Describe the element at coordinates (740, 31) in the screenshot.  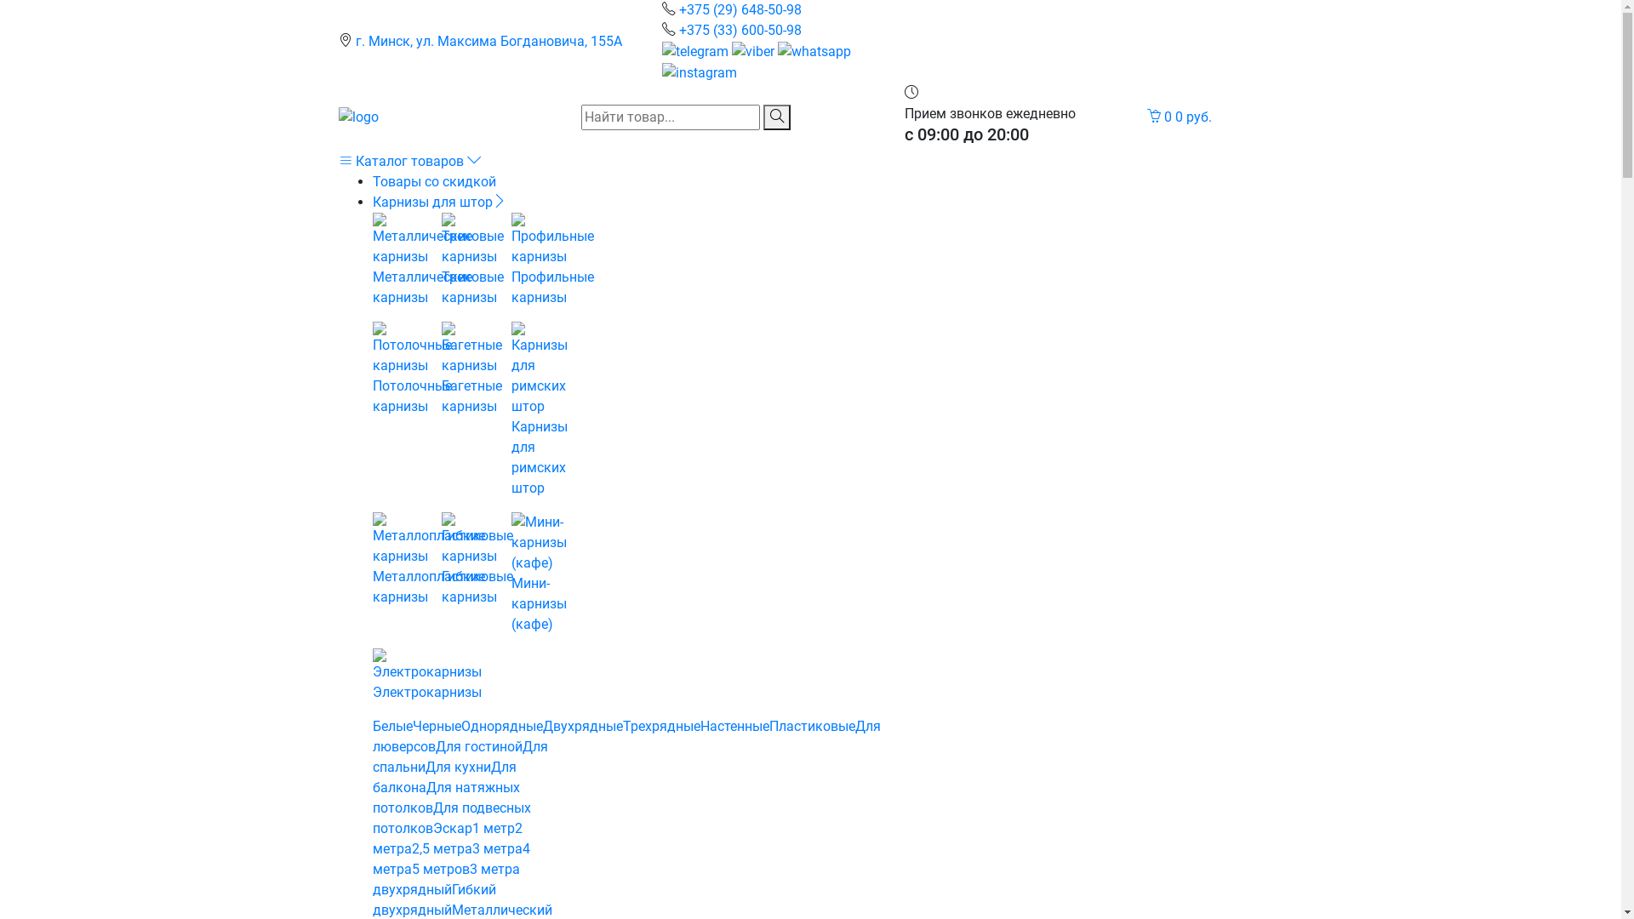
I see `+375 (33) 600-50-98` at that location.